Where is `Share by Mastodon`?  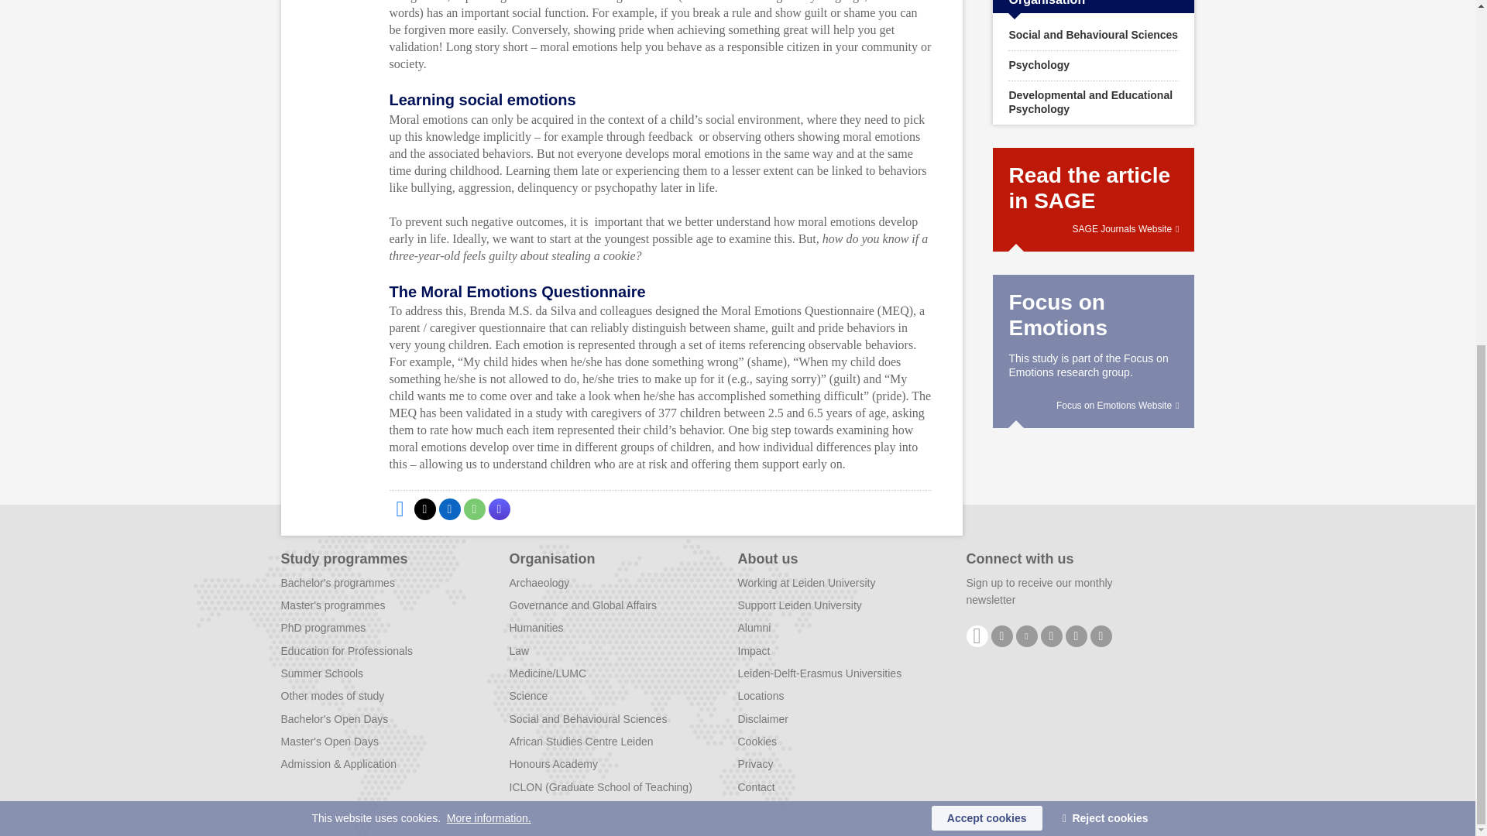 Share by Mastodon is located at coordinates (499, 509).